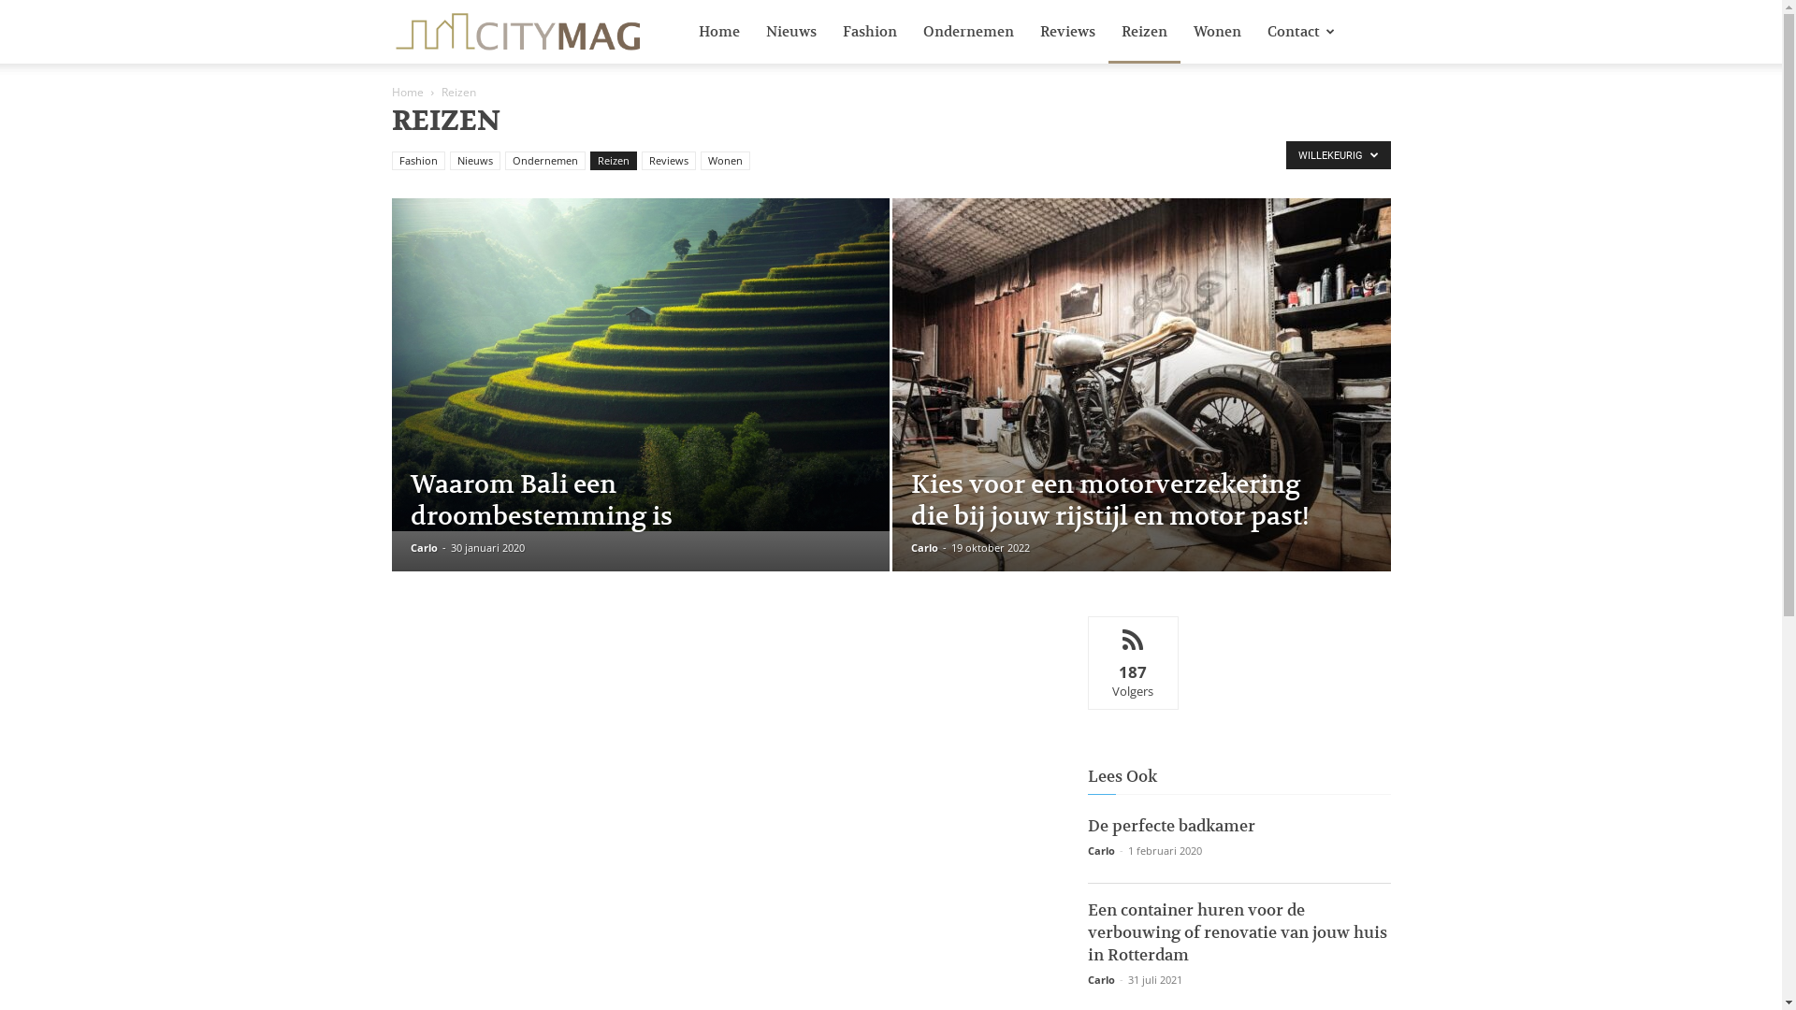  I want to click on Wonen, so click(724, 161).